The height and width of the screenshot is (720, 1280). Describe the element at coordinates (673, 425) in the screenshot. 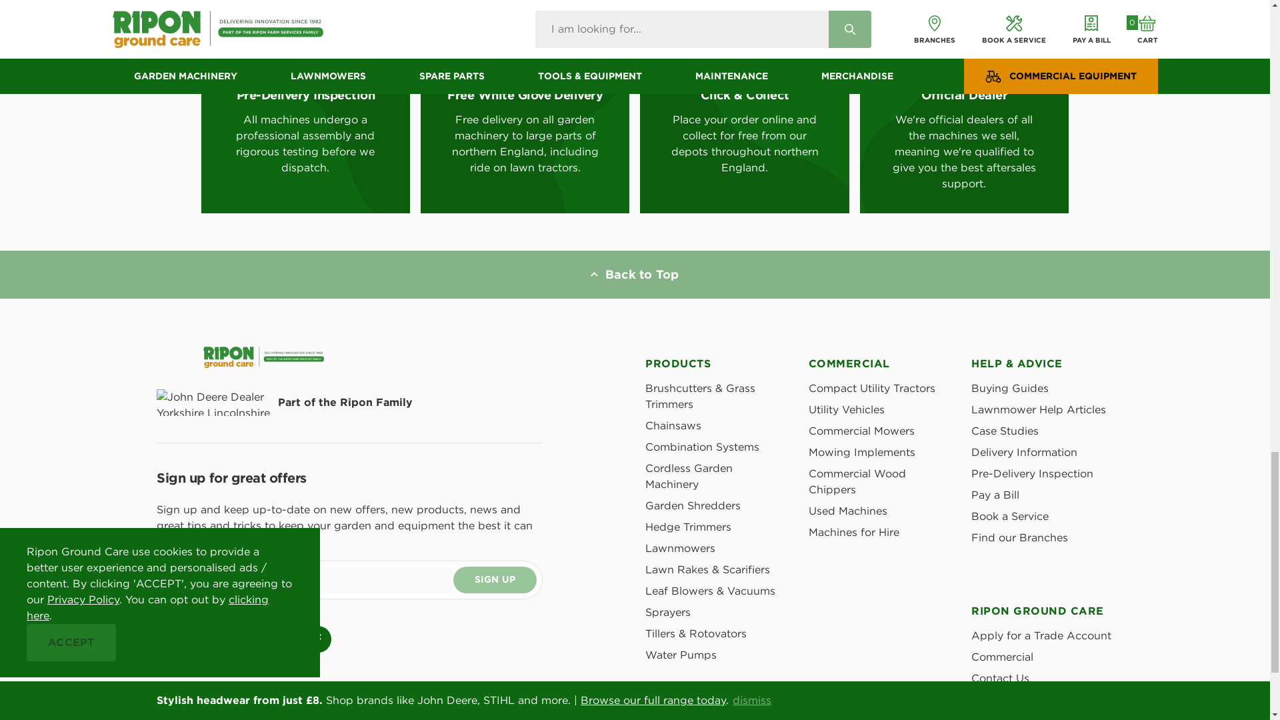

I see `Chainsaws` at that location.